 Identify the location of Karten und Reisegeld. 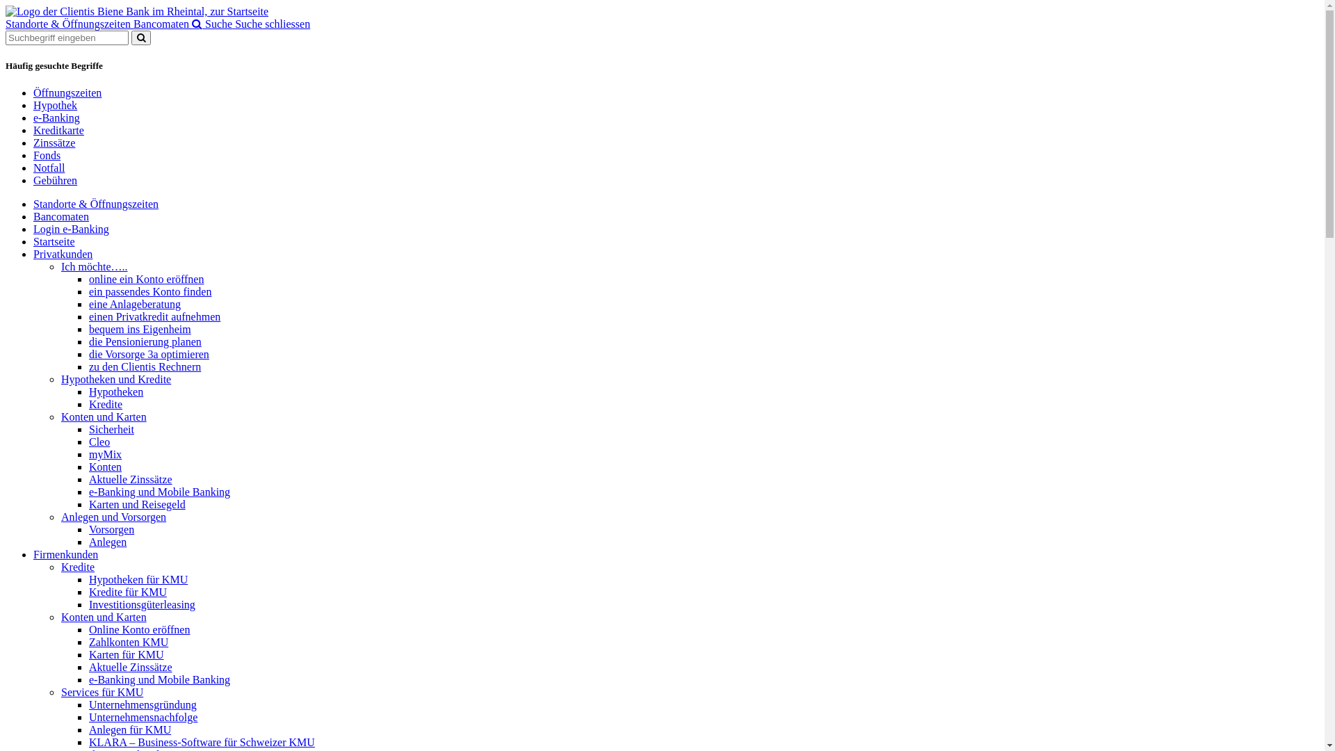
(704, 505).